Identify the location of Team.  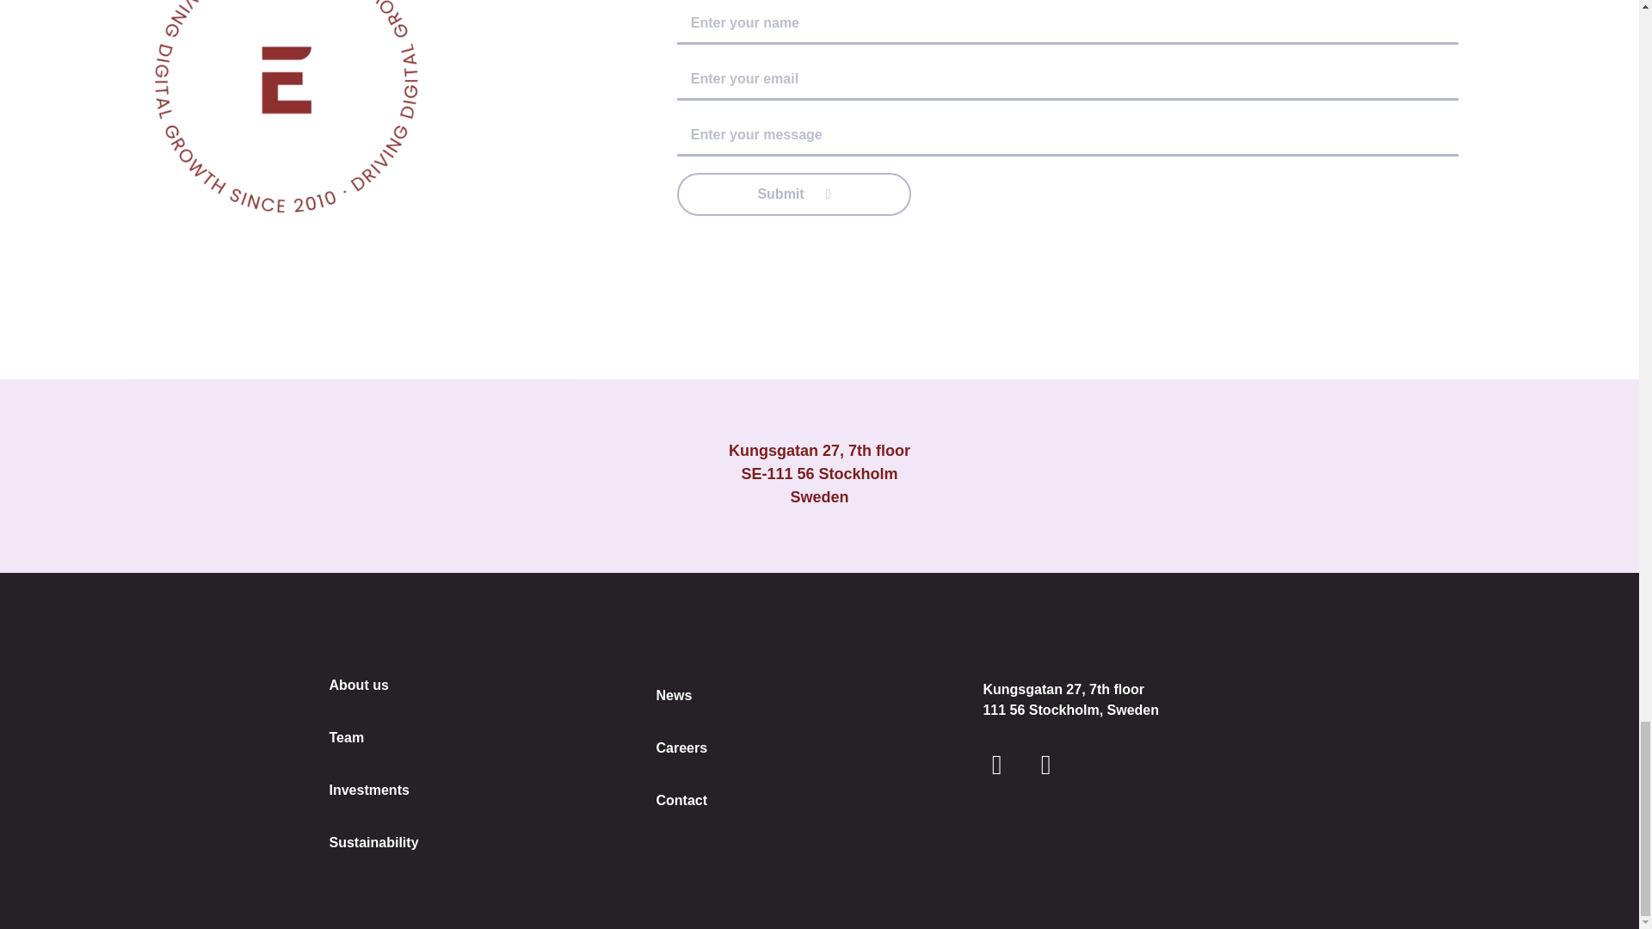
(373, 737).